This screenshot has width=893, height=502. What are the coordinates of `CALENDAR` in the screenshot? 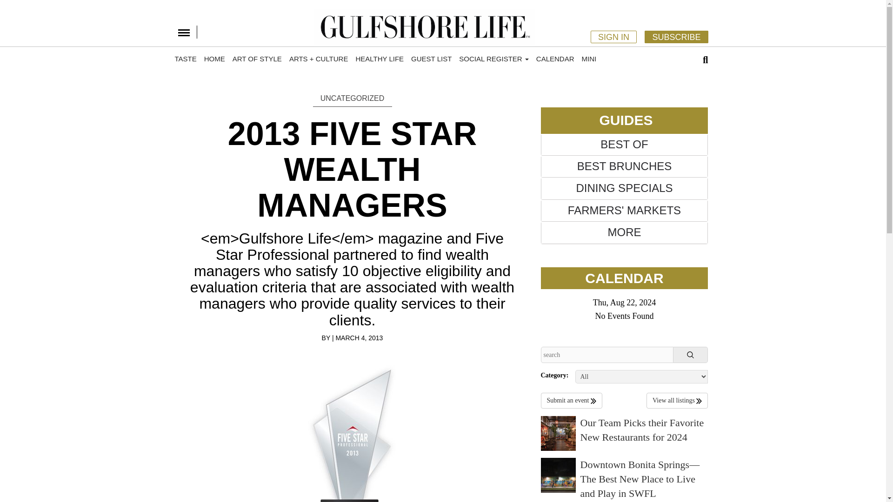 It's located at (555, 59).